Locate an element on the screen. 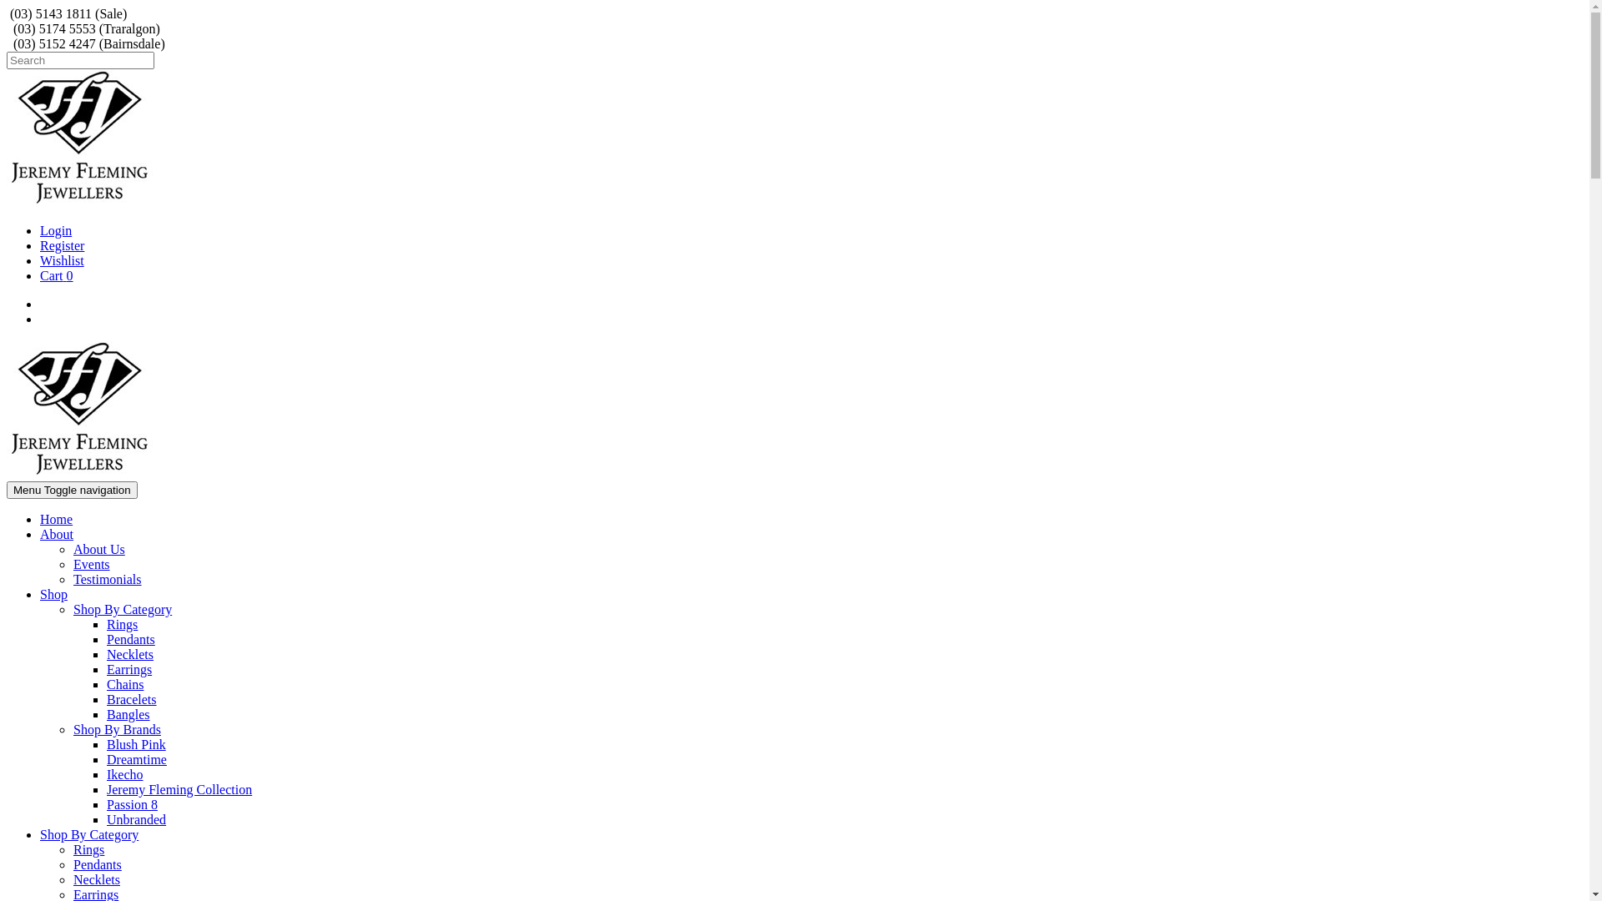 This screenshot has width=1602, height=901. Jeremy Fleming Collection is located at coordinates (179, 789).